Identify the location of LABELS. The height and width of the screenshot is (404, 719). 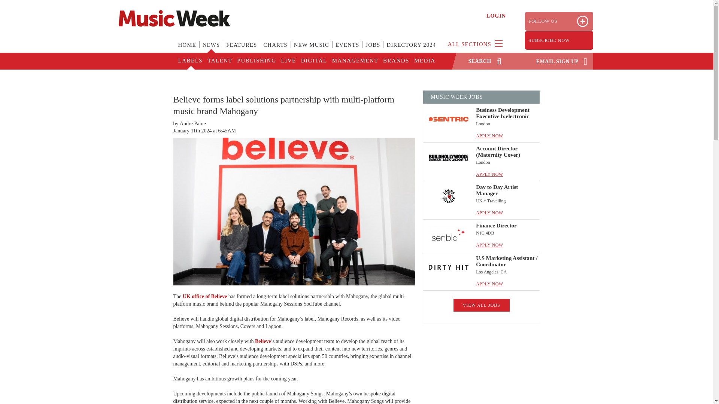
(190, 61).